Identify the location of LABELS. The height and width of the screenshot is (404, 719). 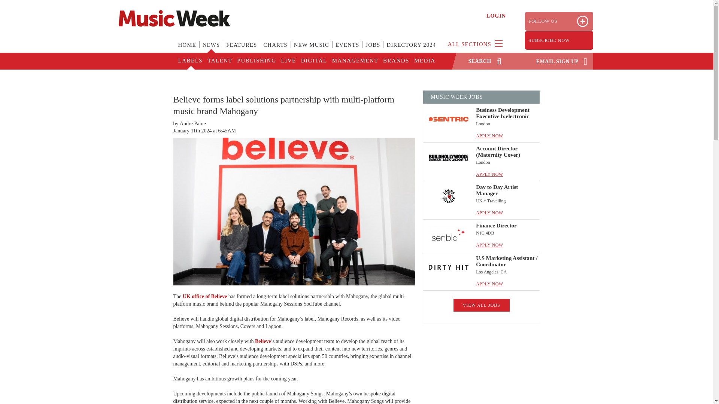
(190, 61).